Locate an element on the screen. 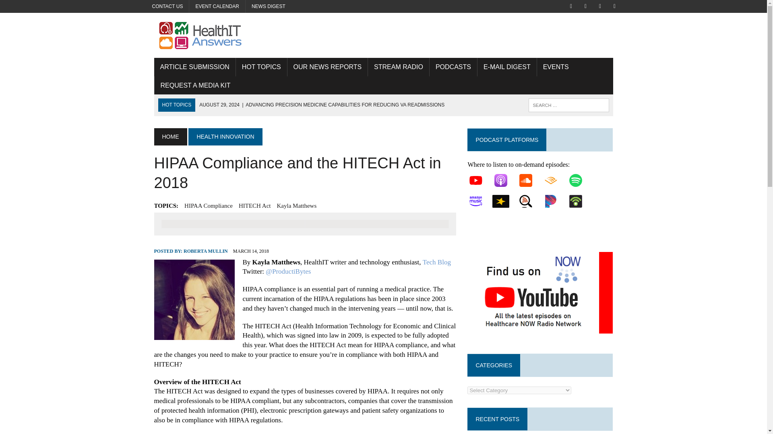  Amazon-Music is located at coordinates (480, 201).